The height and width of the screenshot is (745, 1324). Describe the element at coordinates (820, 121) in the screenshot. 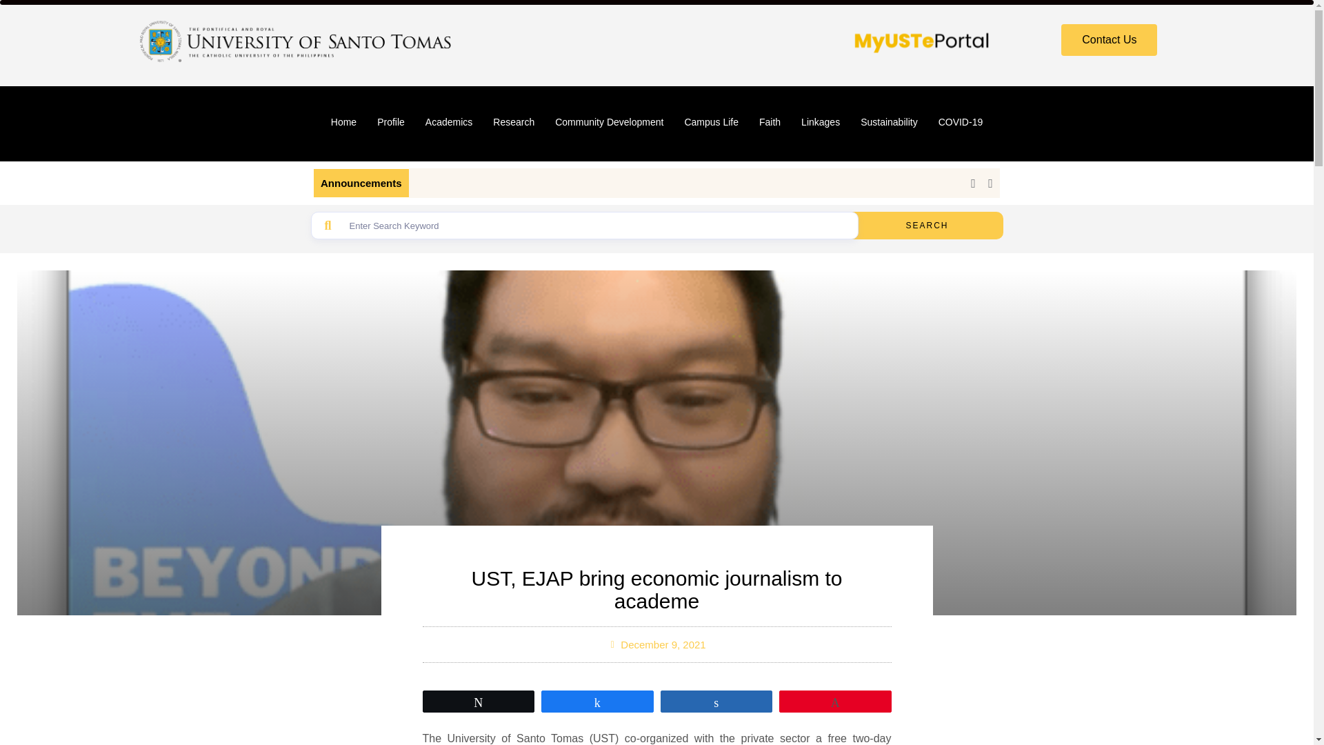

I see `Linkages` at that location.